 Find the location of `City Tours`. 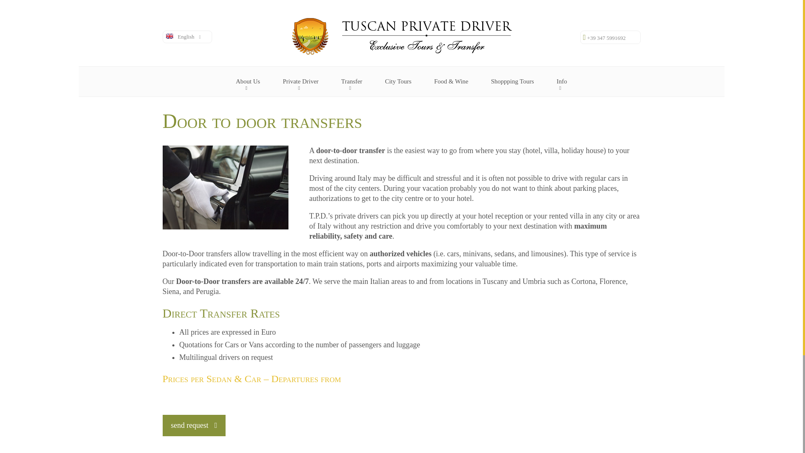

City Tours is located at coordinates (398, 81).